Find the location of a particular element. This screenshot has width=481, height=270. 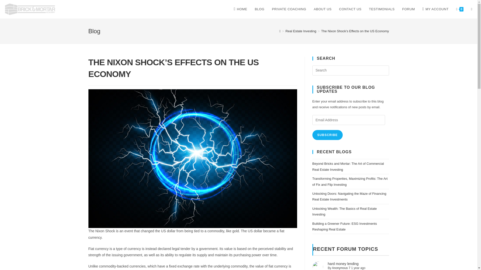

TESTIMONIALS is located at coordinates (382, 9).